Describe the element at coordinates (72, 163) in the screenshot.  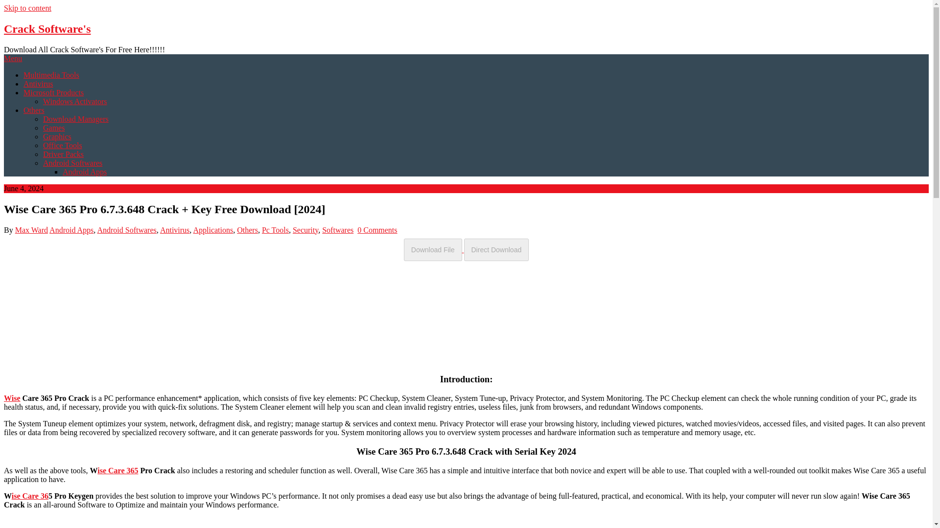
I see `Android Softwares` at that location.